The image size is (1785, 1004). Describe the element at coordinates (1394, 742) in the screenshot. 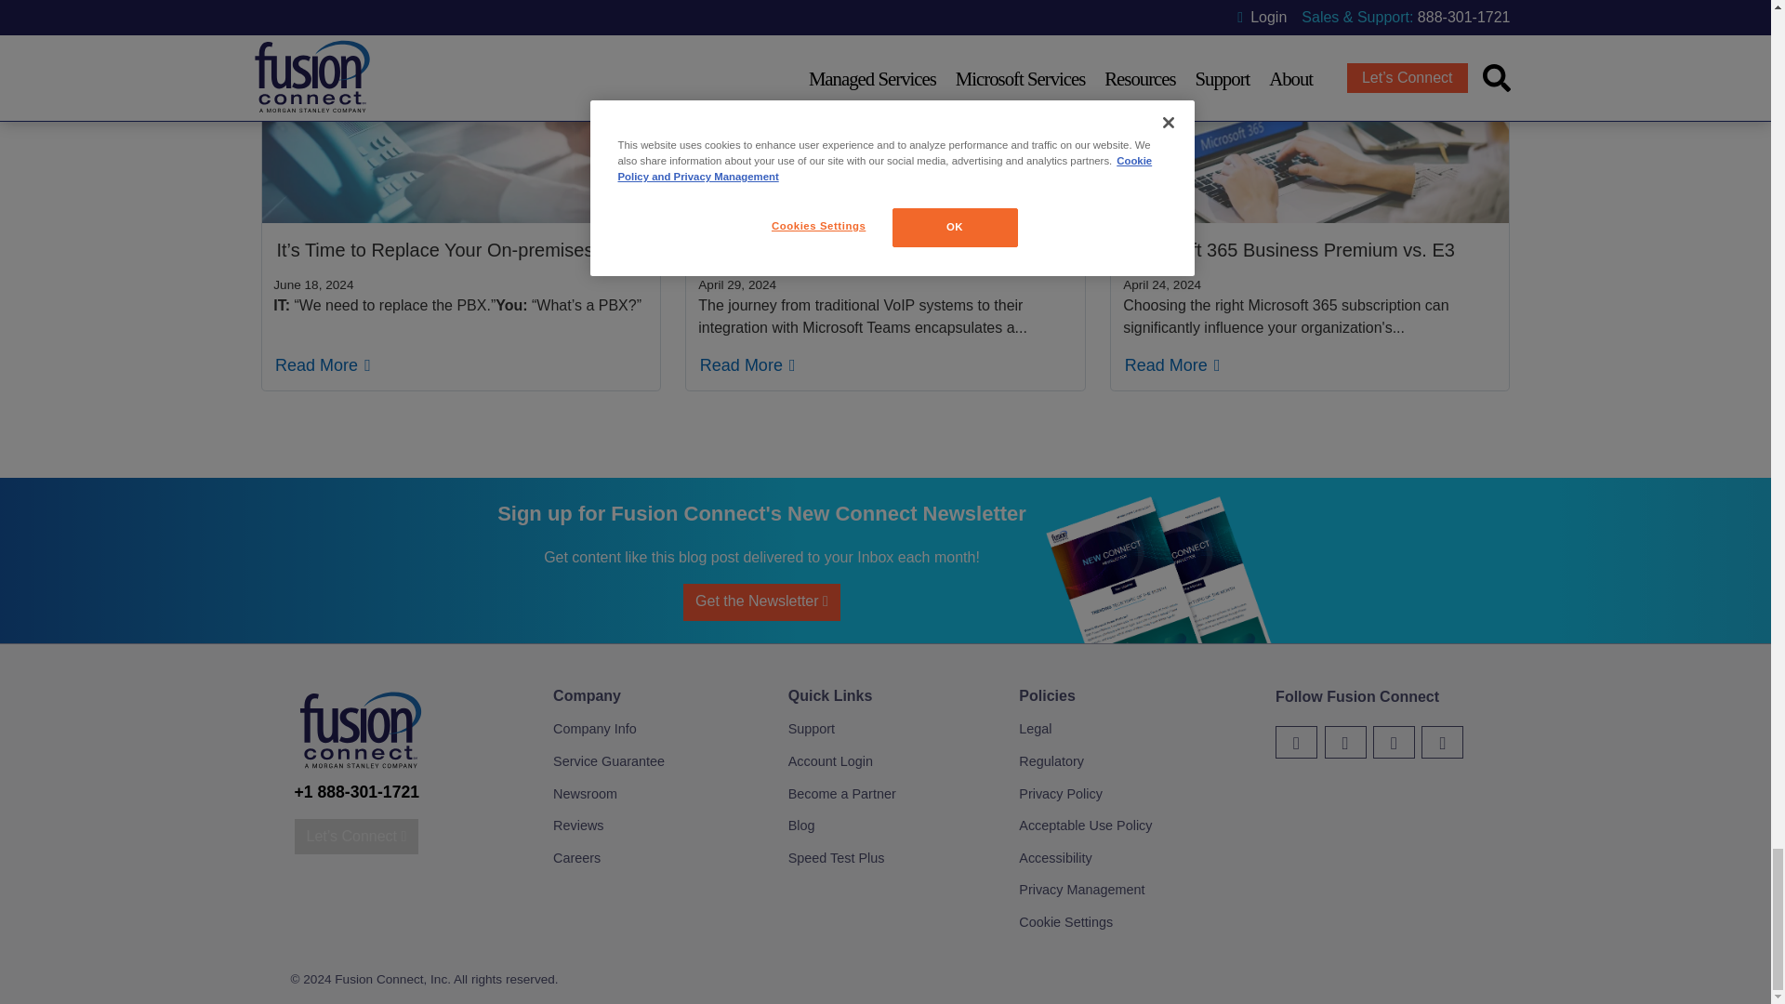

I see `Fusion Connect YouTube` at that location.